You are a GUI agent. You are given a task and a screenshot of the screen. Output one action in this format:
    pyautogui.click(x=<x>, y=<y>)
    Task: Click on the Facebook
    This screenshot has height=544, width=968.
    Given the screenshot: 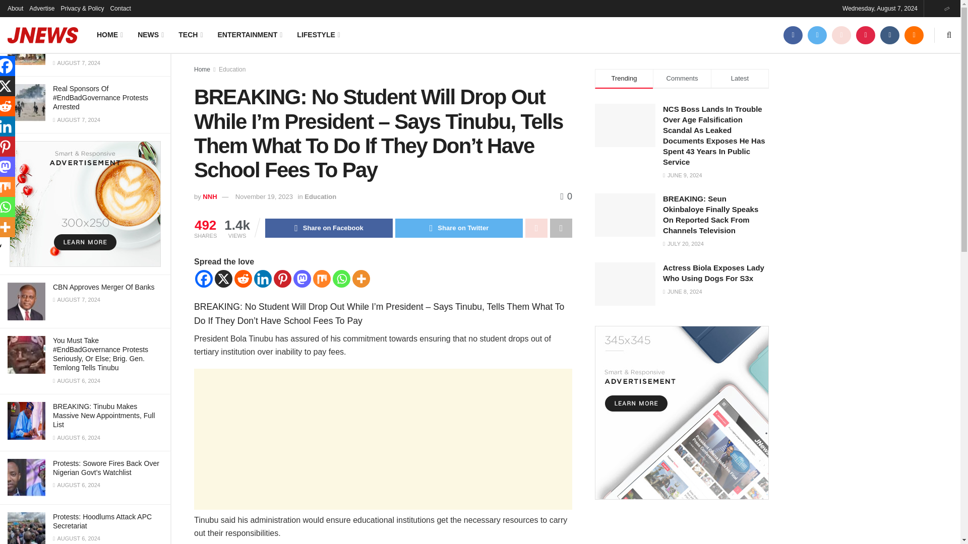 What is the action you would take?
    pyautogui.click(x=204, y=279)
    